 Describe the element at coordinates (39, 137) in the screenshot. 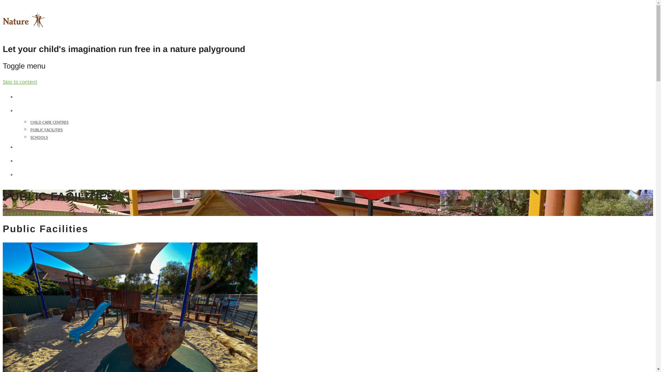

I see `SCHOOLS` at that location.